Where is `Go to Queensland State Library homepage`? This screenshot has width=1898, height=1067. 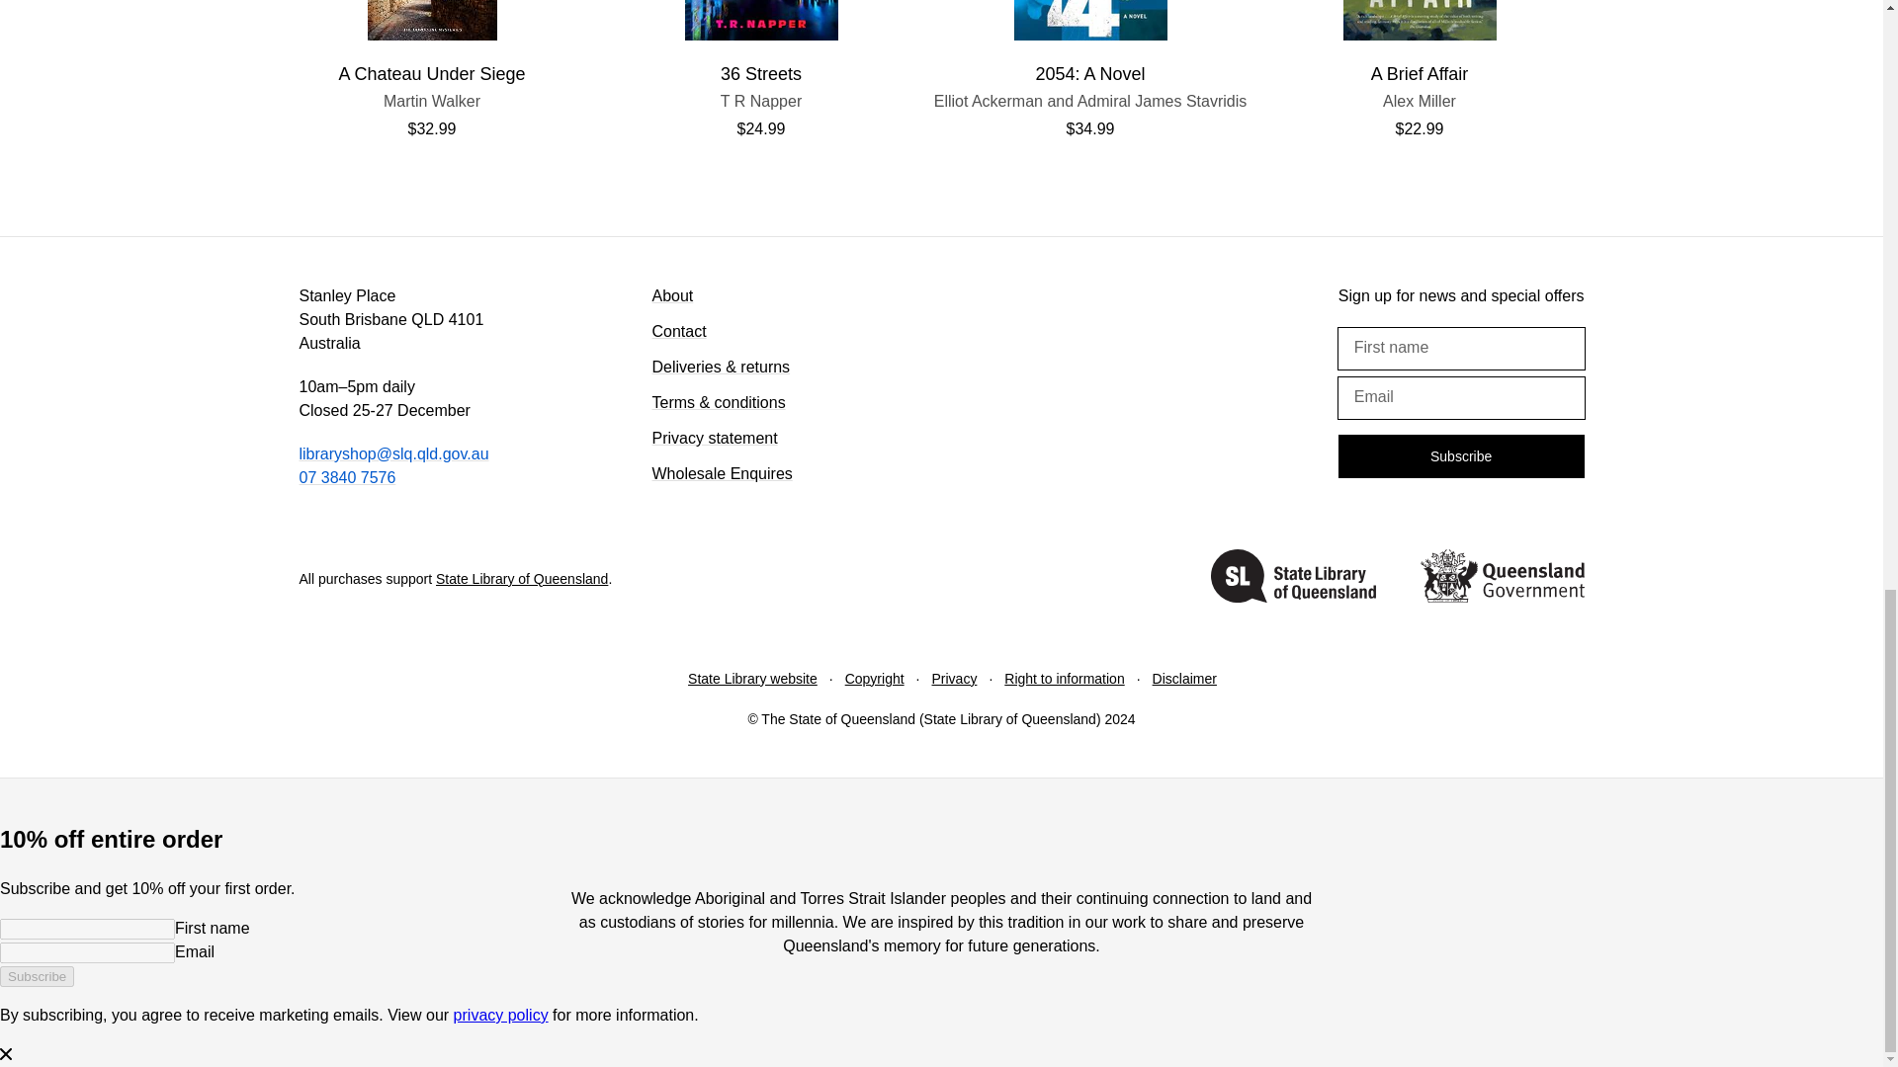
Go to Queensland State Library homepage is located at coordinates (431, 101).